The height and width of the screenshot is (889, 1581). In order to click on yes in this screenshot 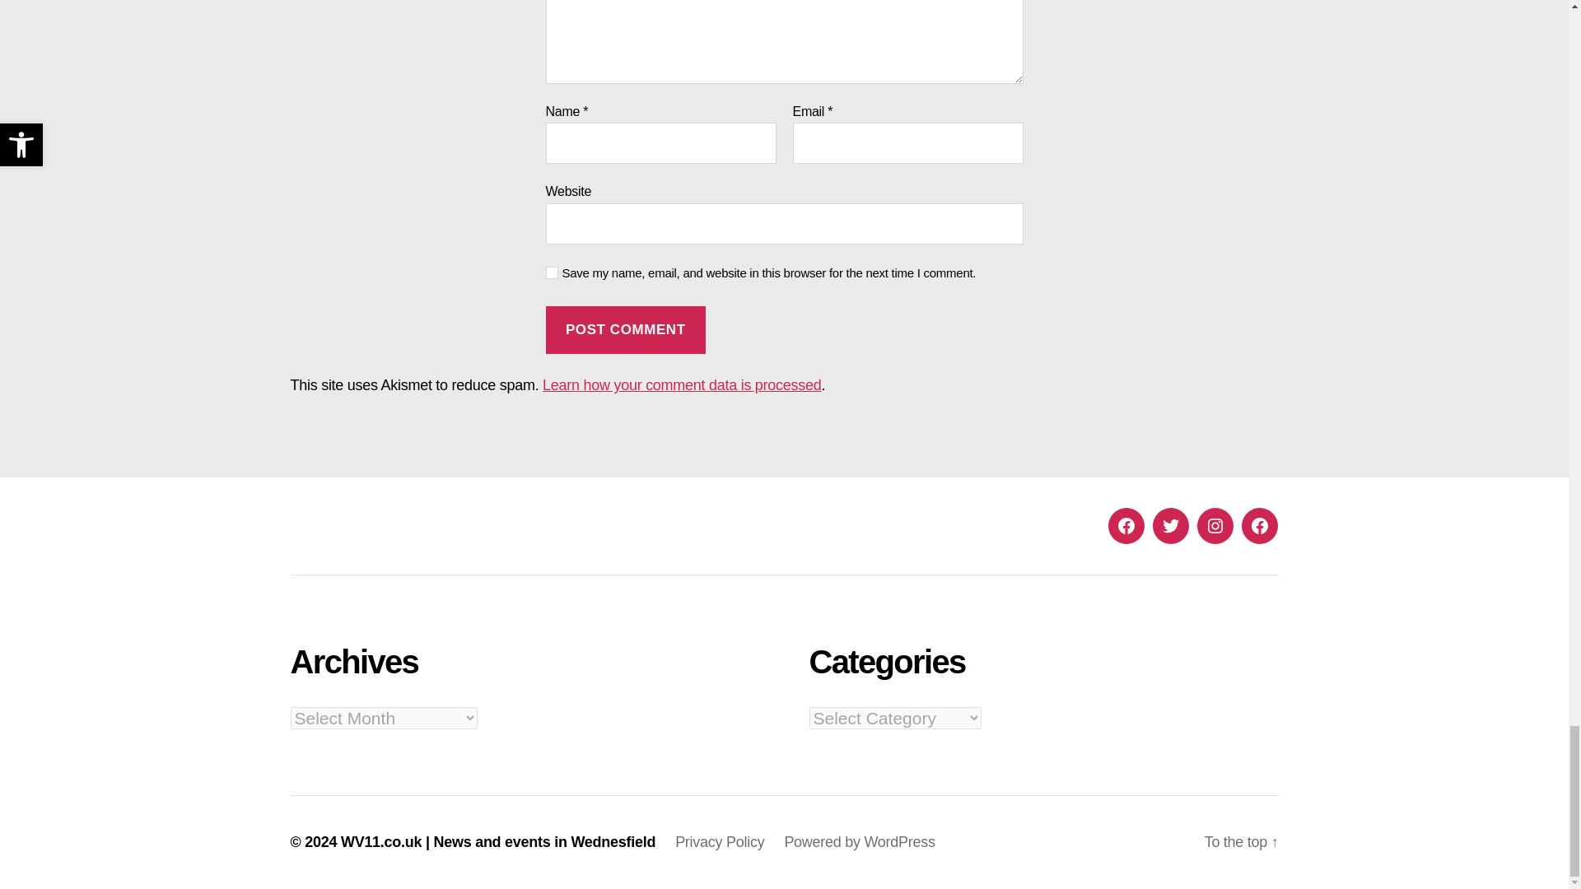, I will do `click(552, 273)`.